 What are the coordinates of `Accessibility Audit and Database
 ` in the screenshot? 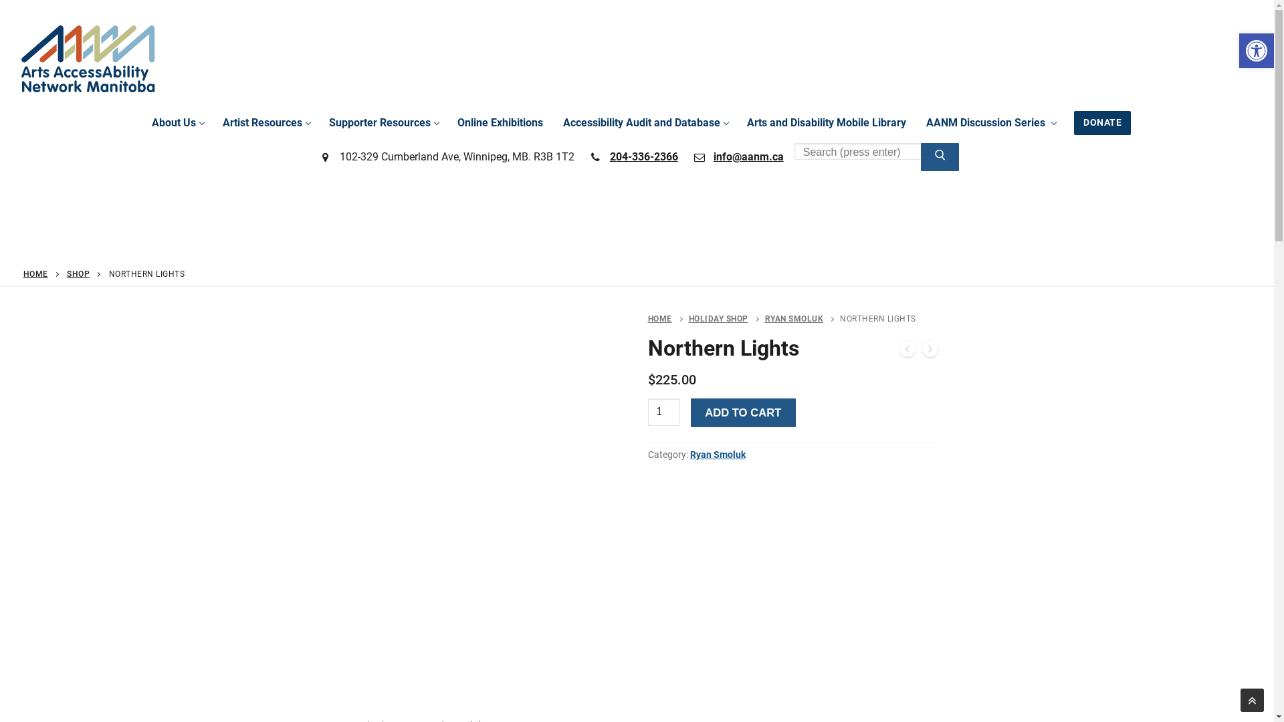 It's located at (645, 123).